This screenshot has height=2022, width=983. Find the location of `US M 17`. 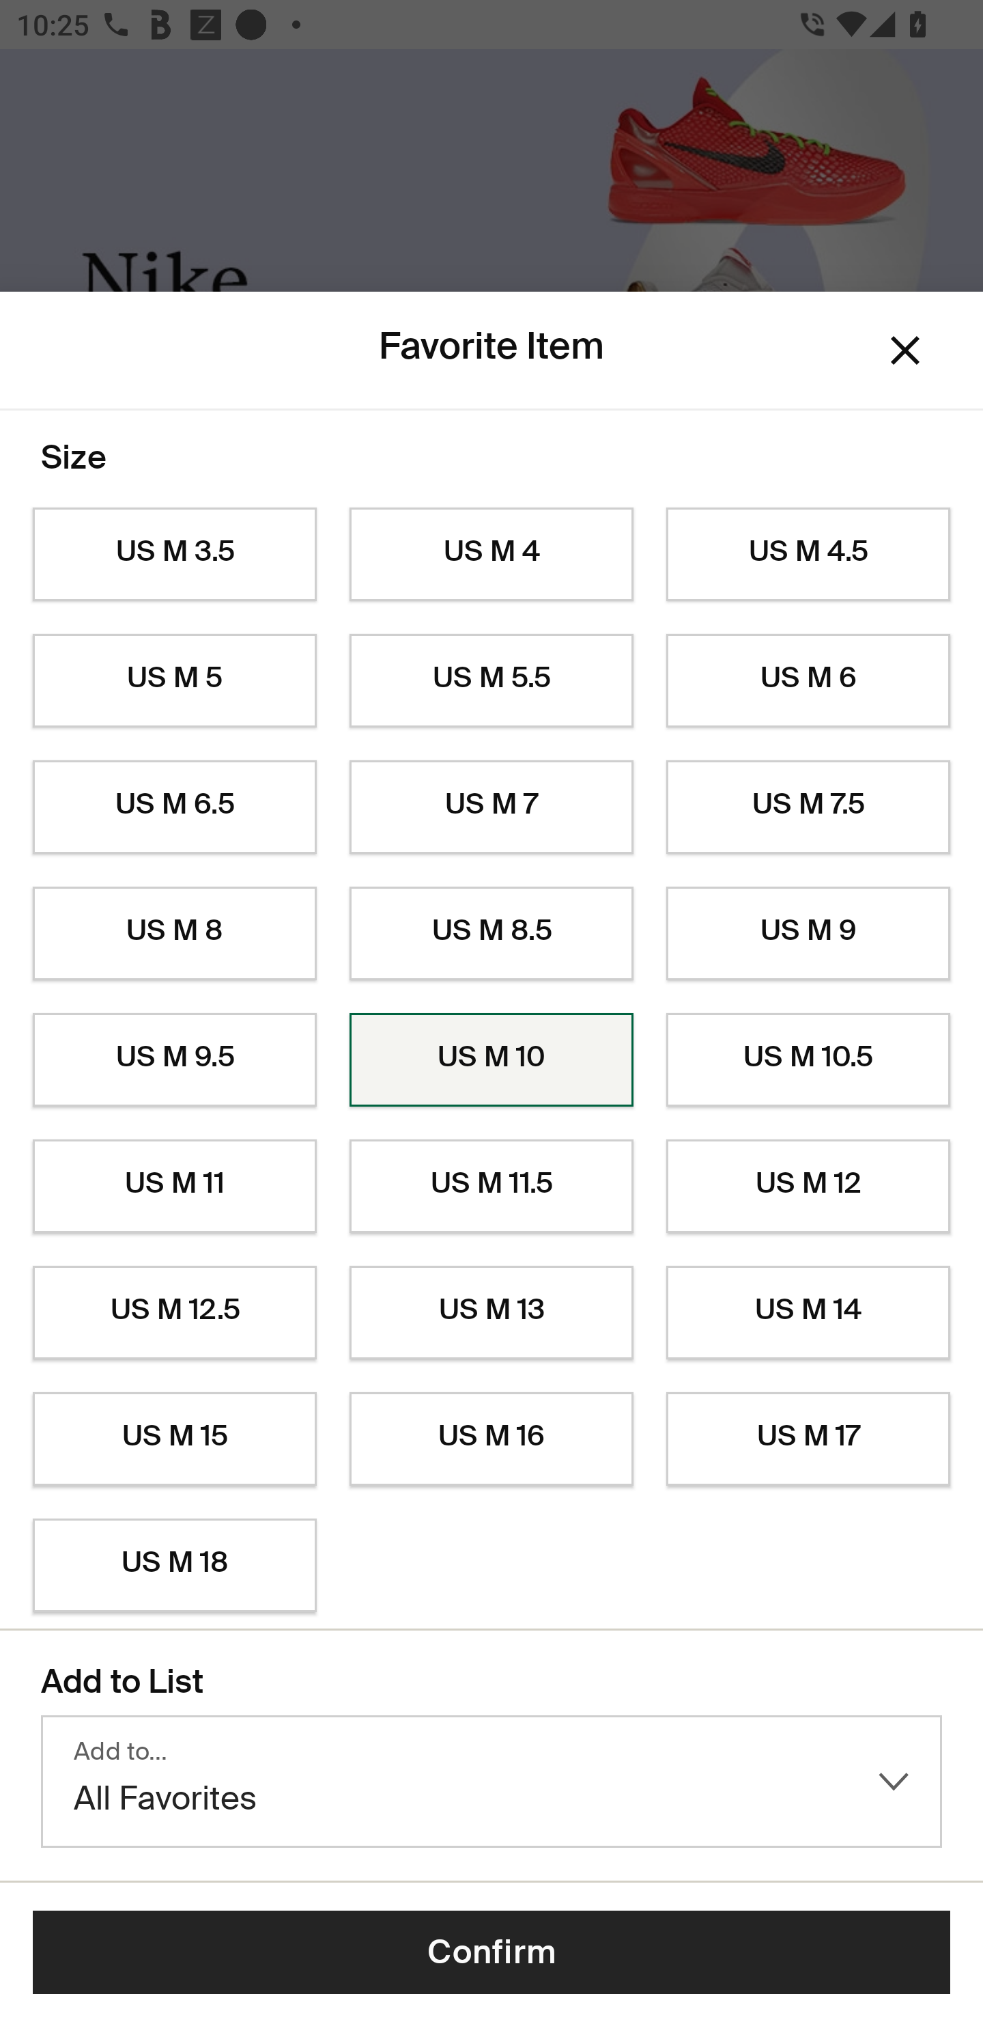

US M 17 is located at coordinates (808, 1439).